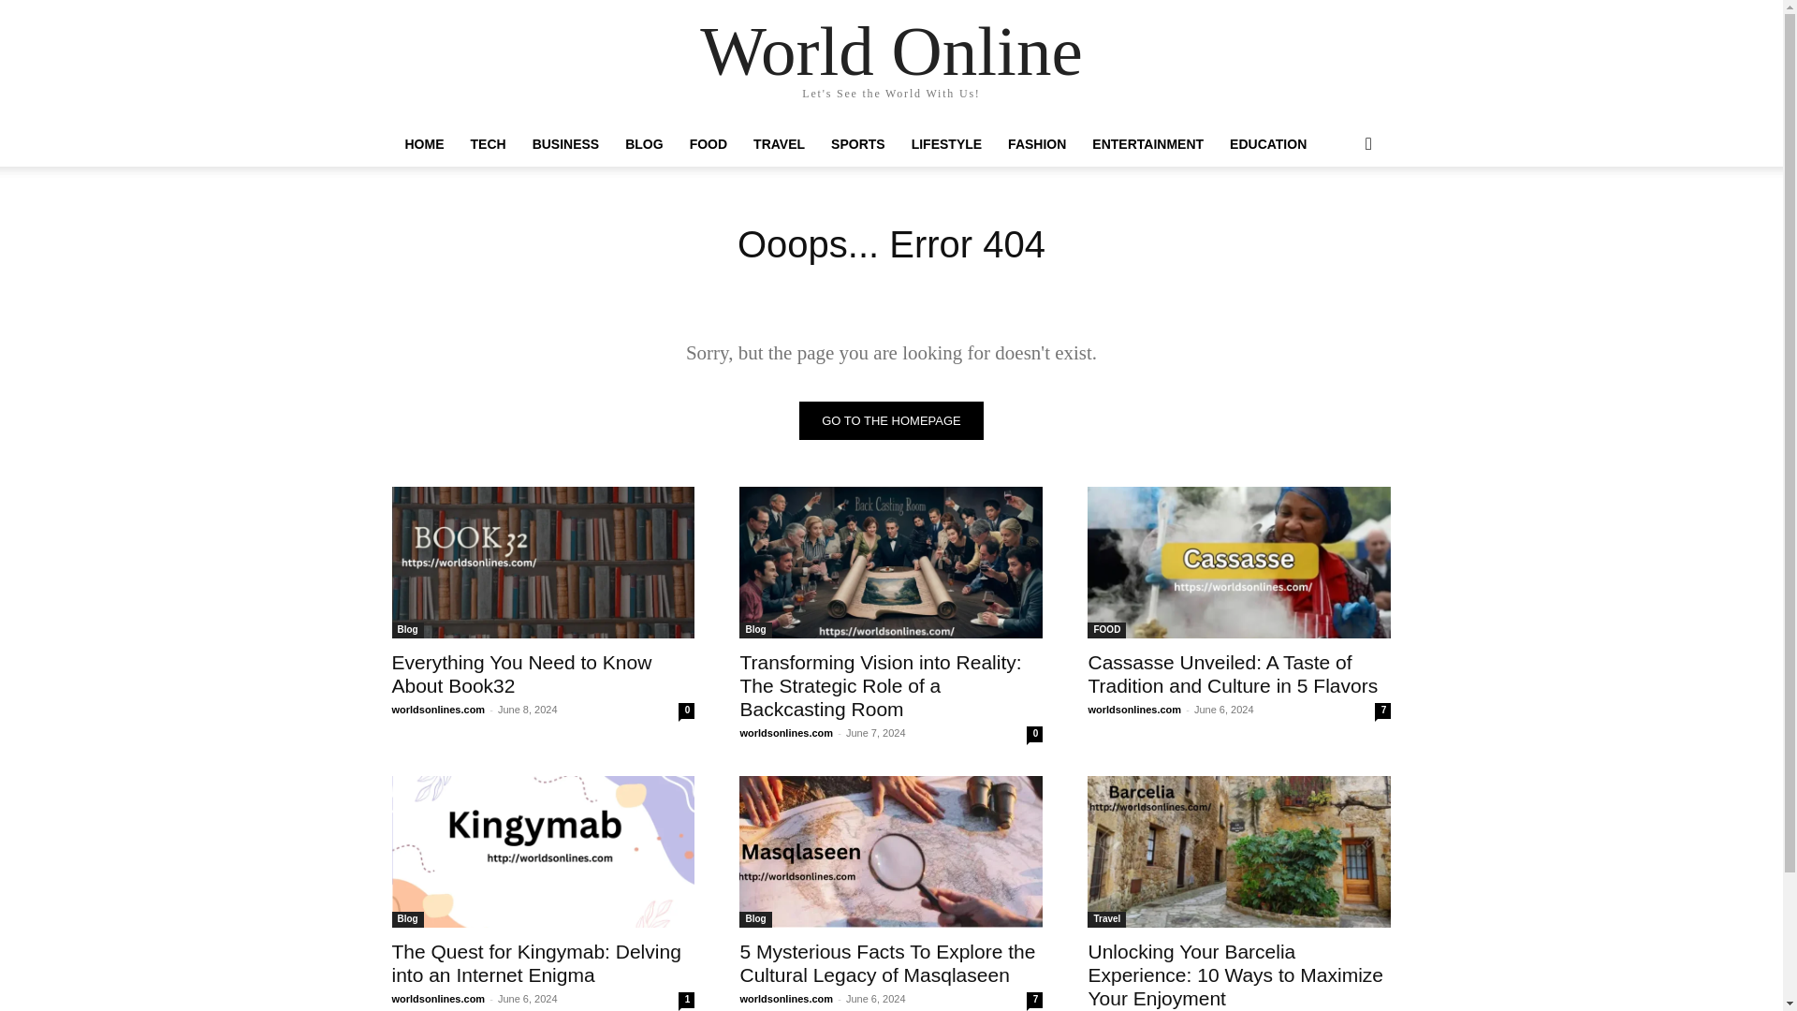 The width and height of the screenshot is (1797, 1011). I want to click on Search, so click(1338, 219).